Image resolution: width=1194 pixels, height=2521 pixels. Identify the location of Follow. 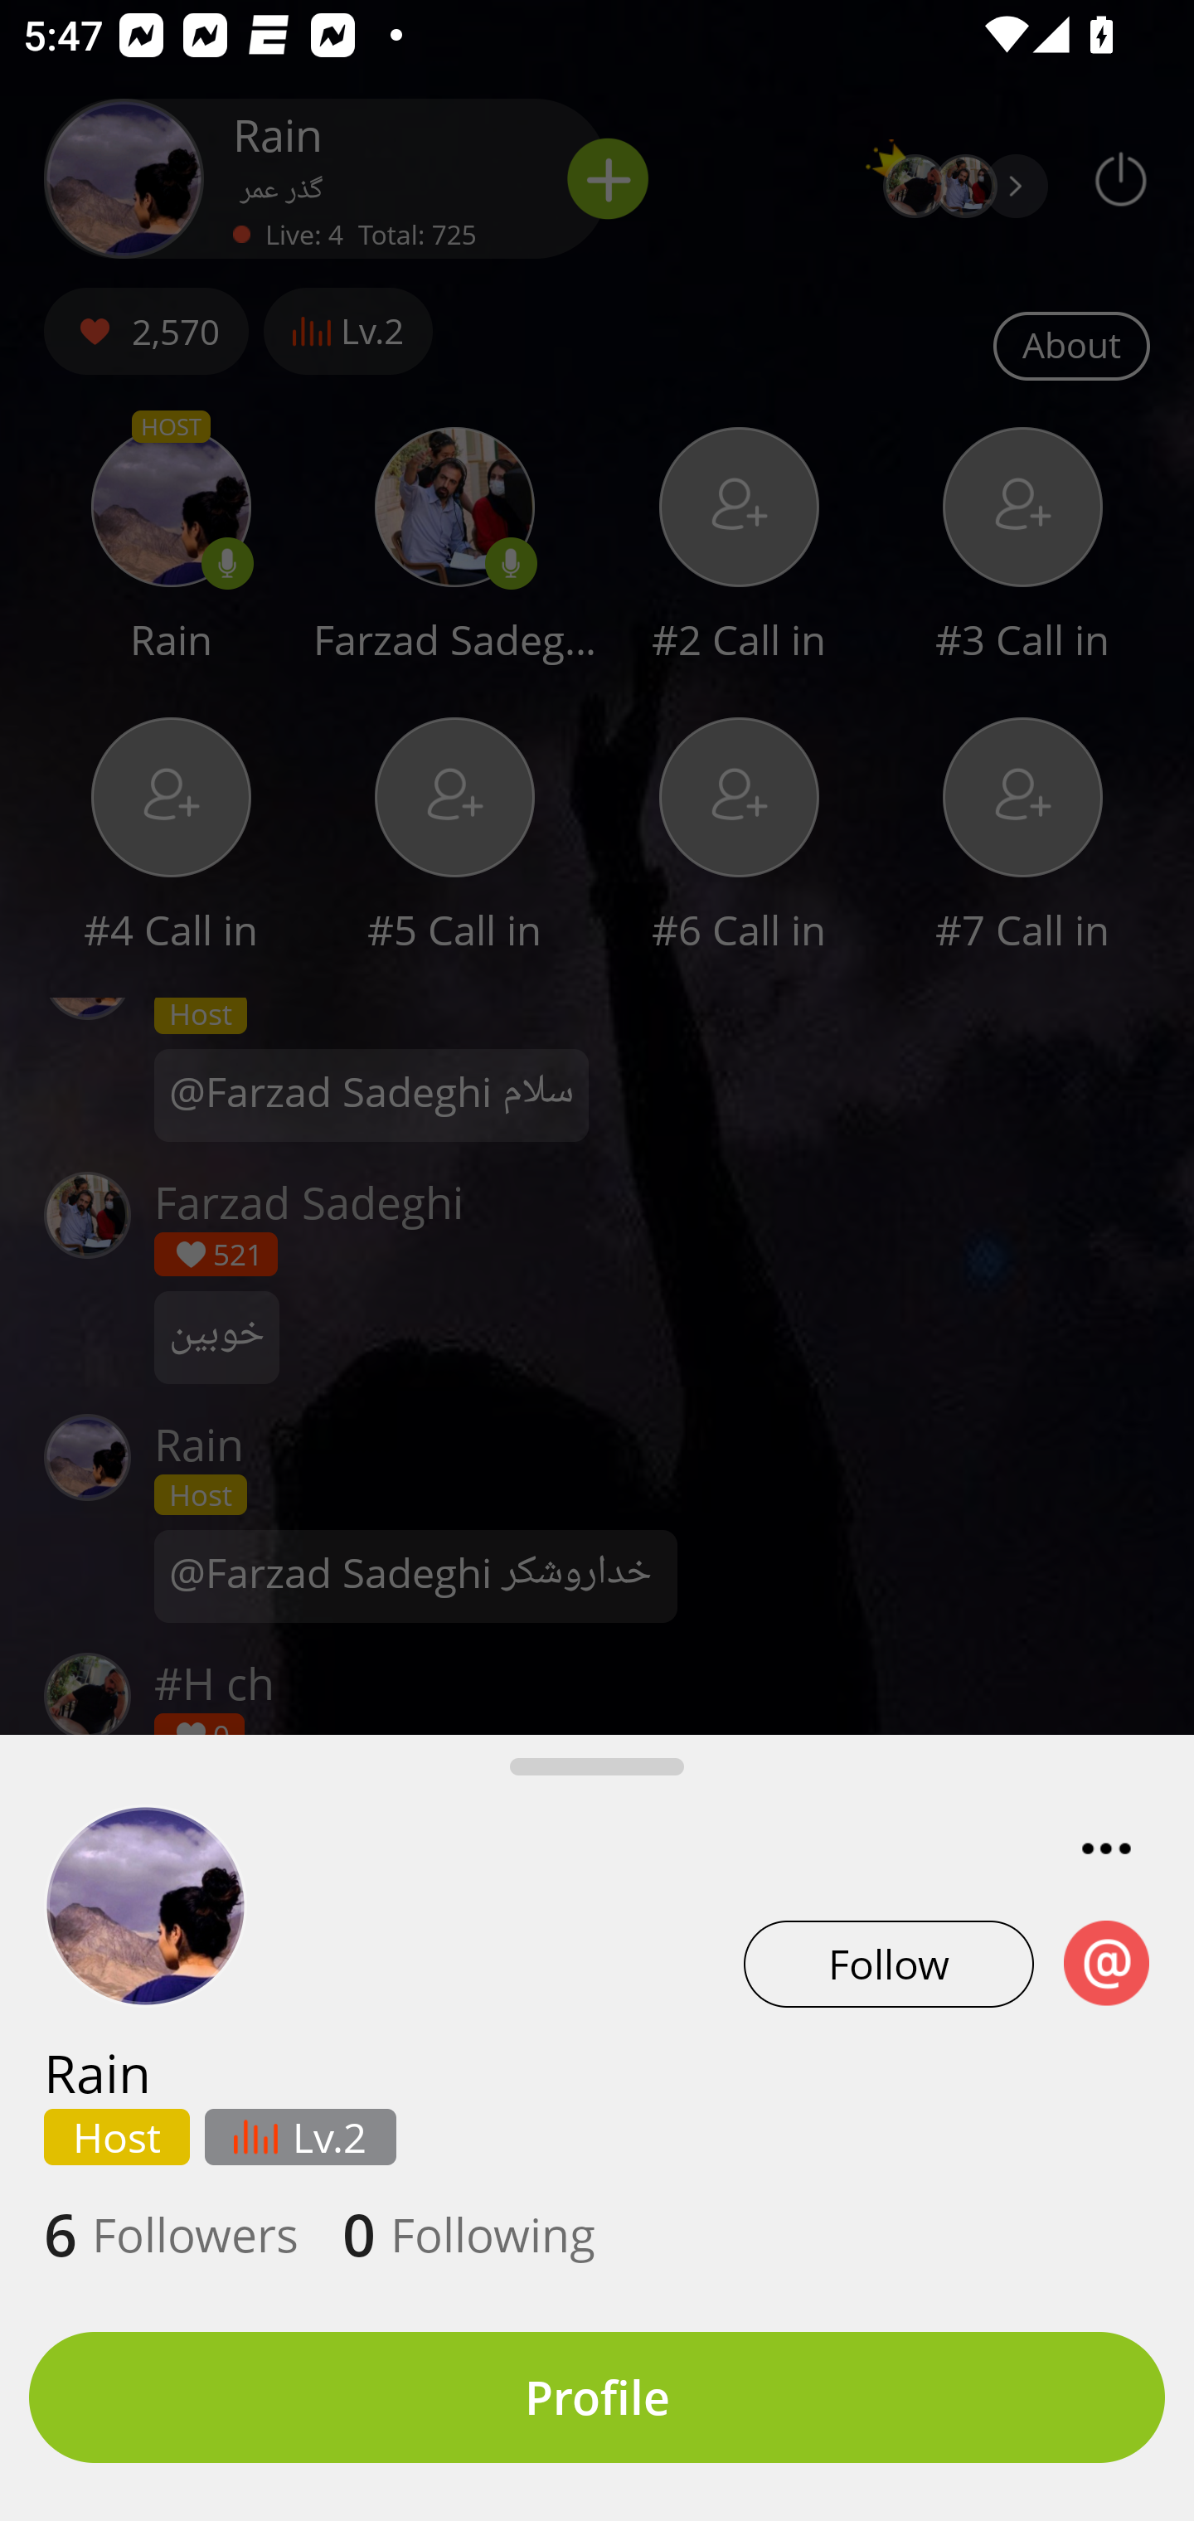
(889, 1964).